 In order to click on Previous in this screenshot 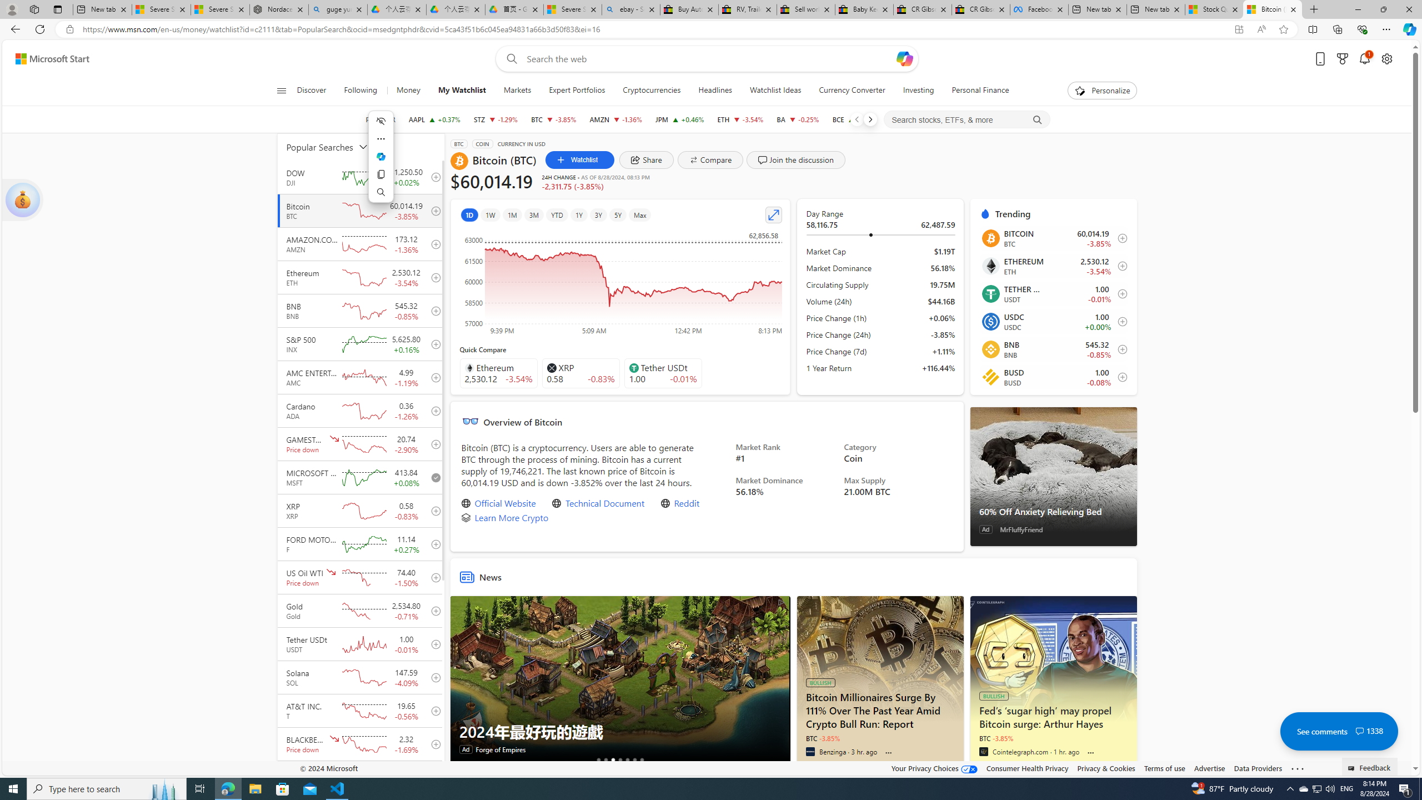, I will do `click(857, 119)`.